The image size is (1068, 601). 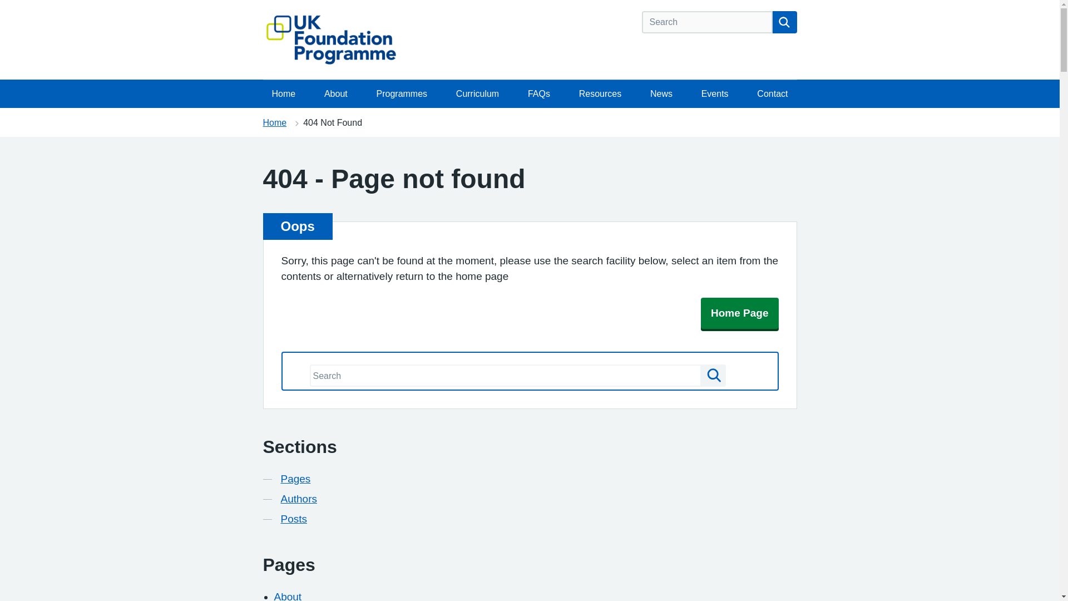 What do you see at coordinates (295, 479) in the screenshot?
I see `Pages` at bounding box center [295, 479].